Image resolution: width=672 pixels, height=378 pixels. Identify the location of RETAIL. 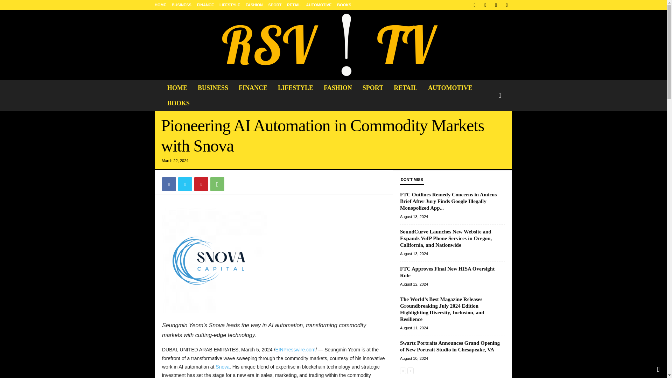
(405, 87).